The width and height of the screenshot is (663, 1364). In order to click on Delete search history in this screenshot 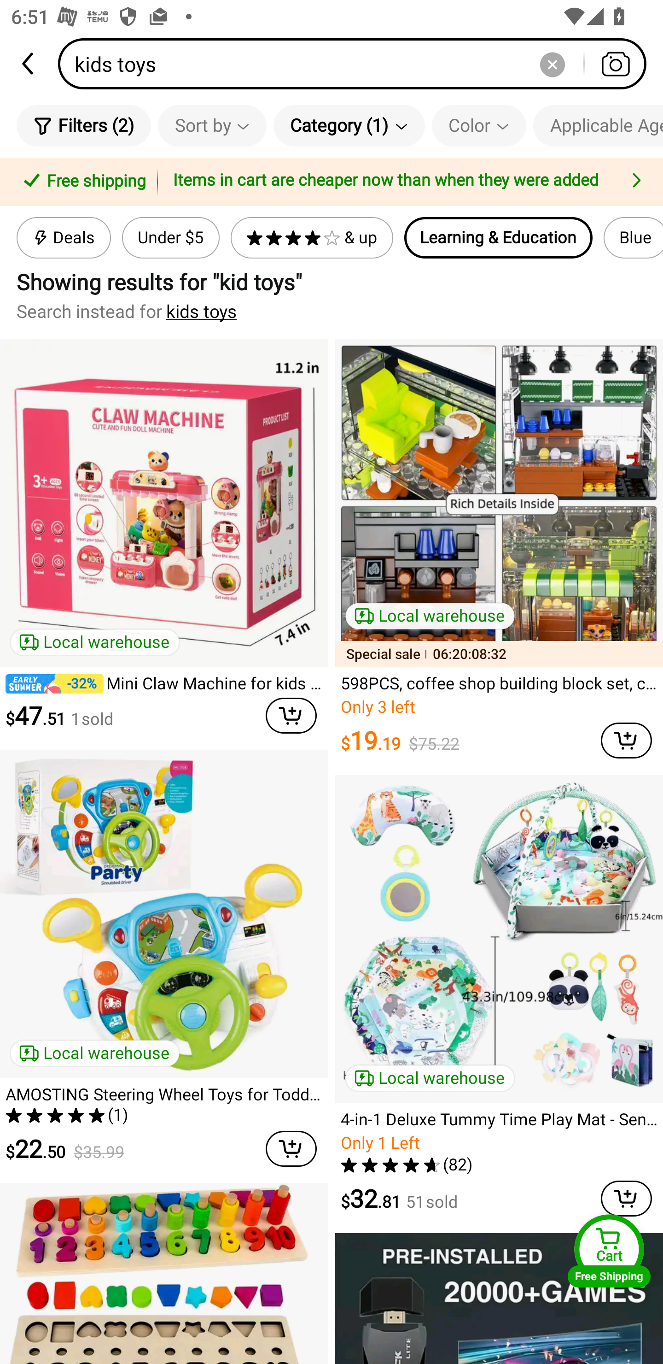, I will do `click(552, 64)`.